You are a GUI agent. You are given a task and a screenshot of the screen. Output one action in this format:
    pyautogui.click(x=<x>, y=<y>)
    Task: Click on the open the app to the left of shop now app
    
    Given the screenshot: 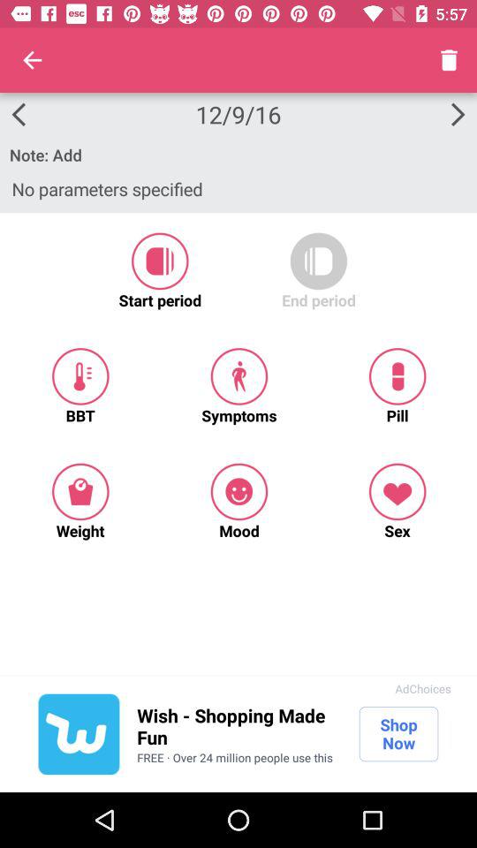 What is the action you would take?
    pyautogui.click(x=238, y=726)
    